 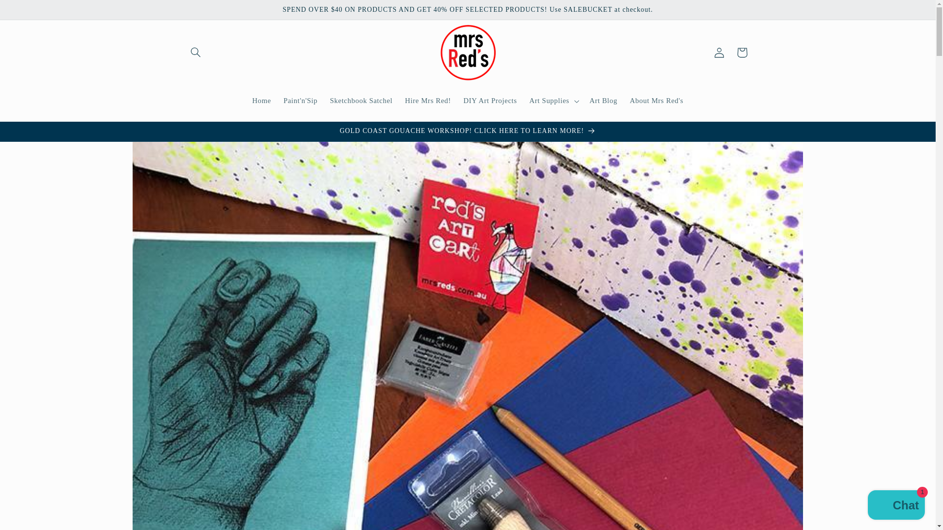 What do you see at coordinates (31, 12) in the screenshot?
I see `Skip to content` at bounding box center [31, 12].